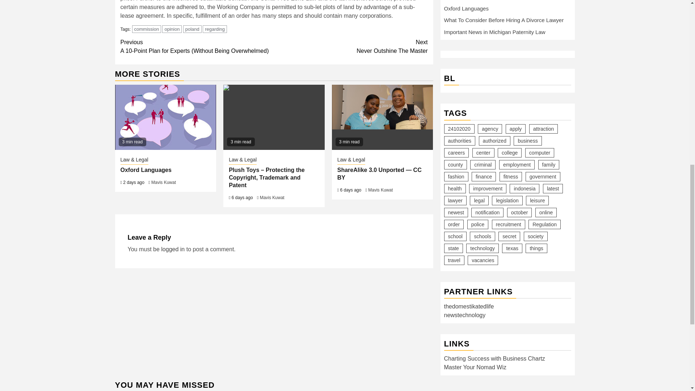  I want to click on poland, so click(192, 29).